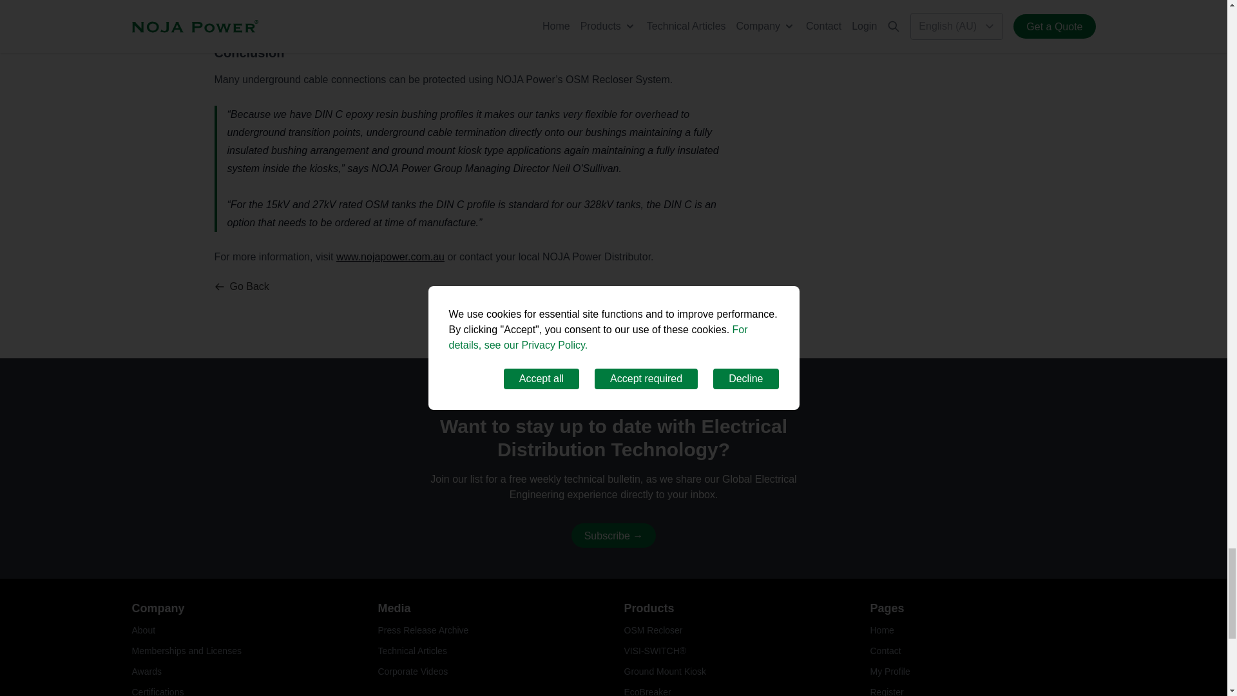  What do you see at coordinates (412, 671) in the screenshot?
I see `Corporate Videos` at bounding box center [412, 671].